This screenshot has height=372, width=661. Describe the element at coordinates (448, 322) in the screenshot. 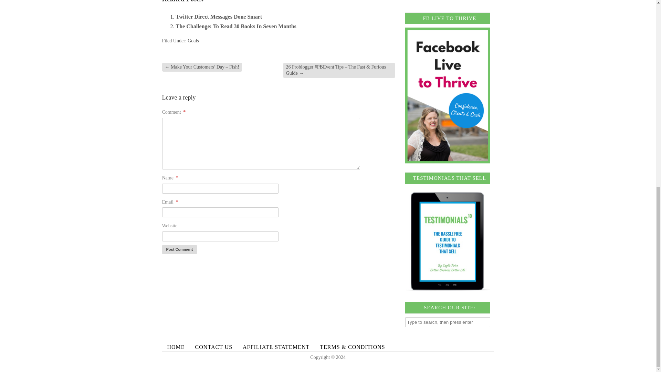

I see `Type to search, then press enter` at that location.